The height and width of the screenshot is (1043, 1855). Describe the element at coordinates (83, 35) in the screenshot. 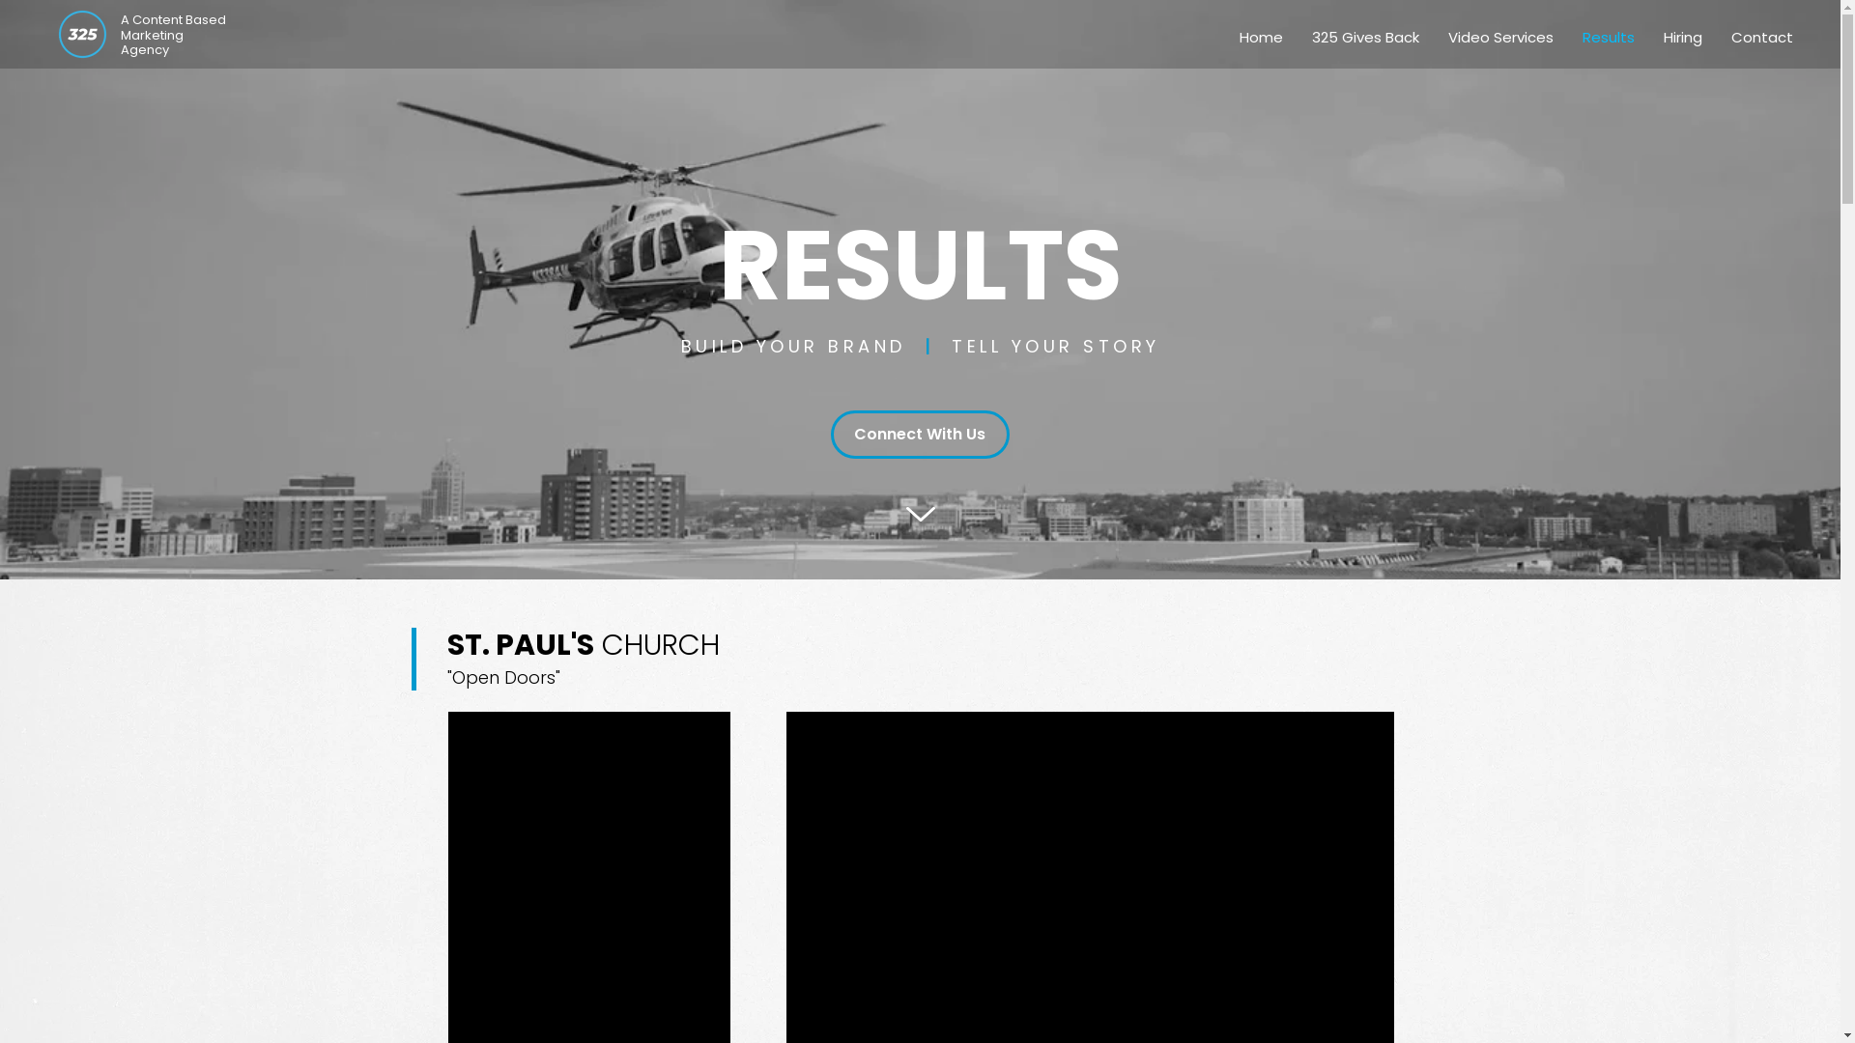

I see `325 circle logo.png` at that location.